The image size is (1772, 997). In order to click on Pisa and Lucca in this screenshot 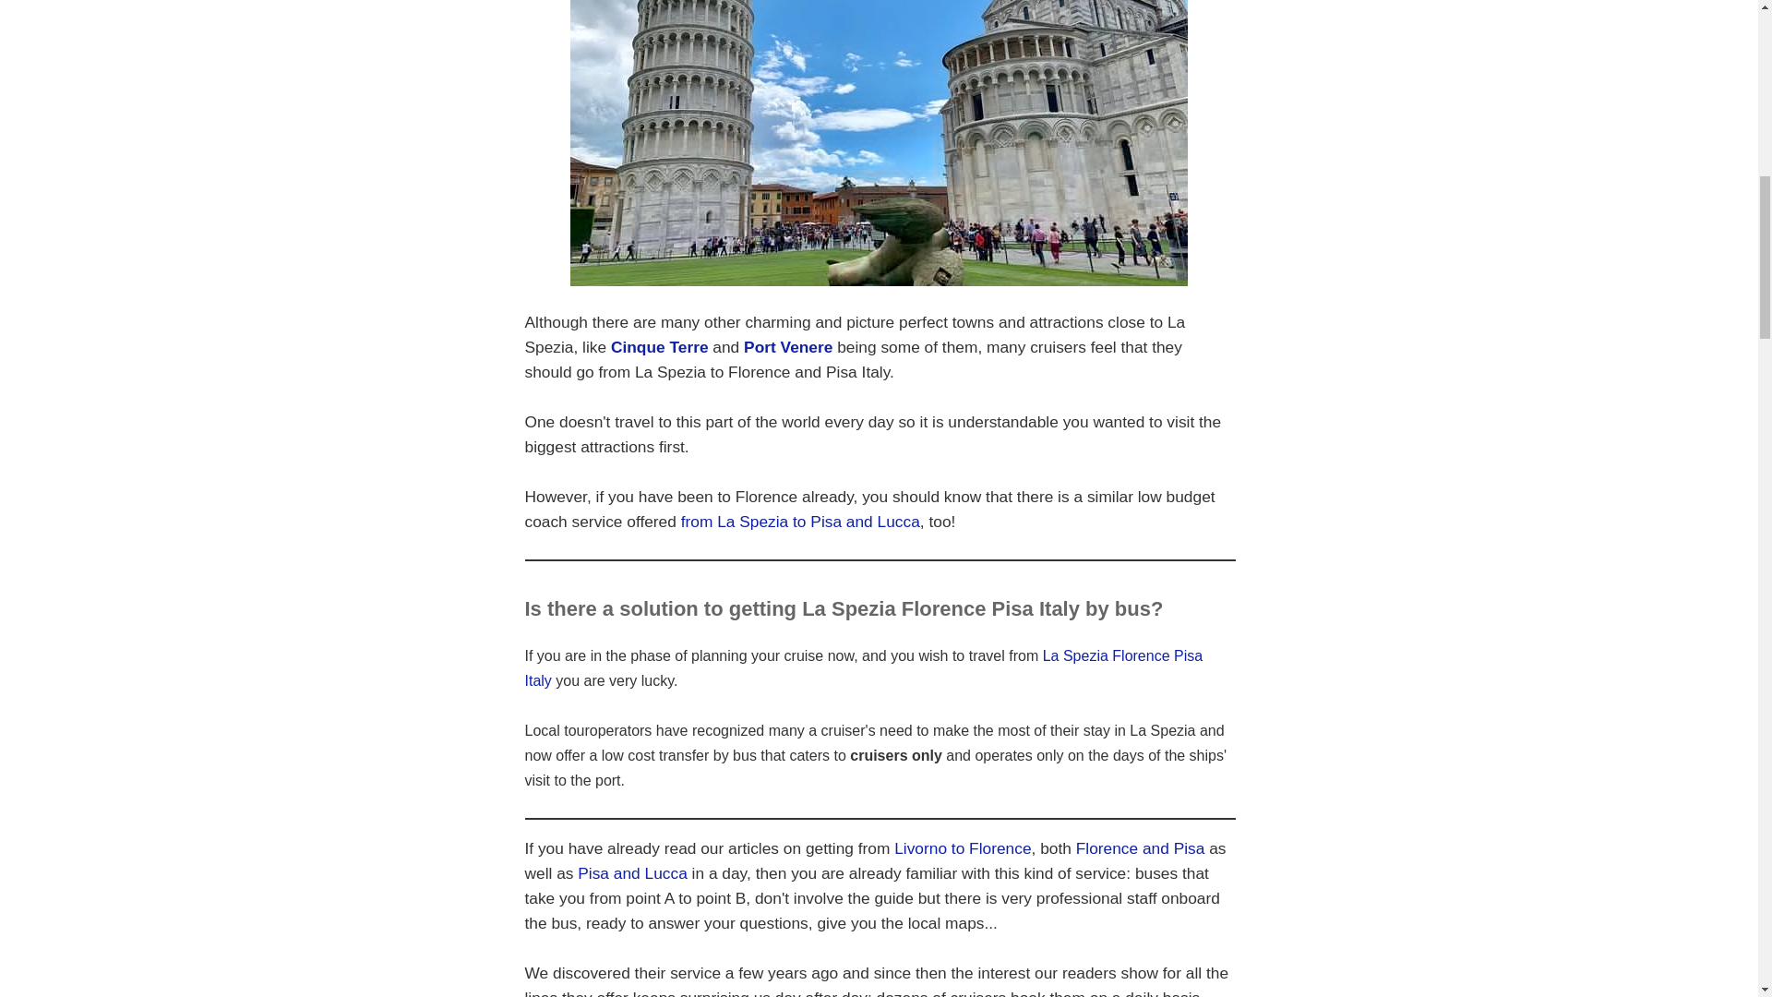, I will do `click(631, 873)`.